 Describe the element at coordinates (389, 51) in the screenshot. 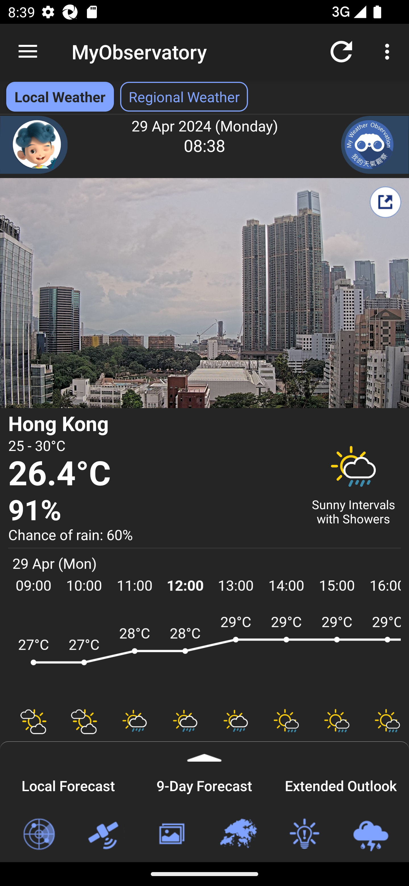

I see `More options` at that location.